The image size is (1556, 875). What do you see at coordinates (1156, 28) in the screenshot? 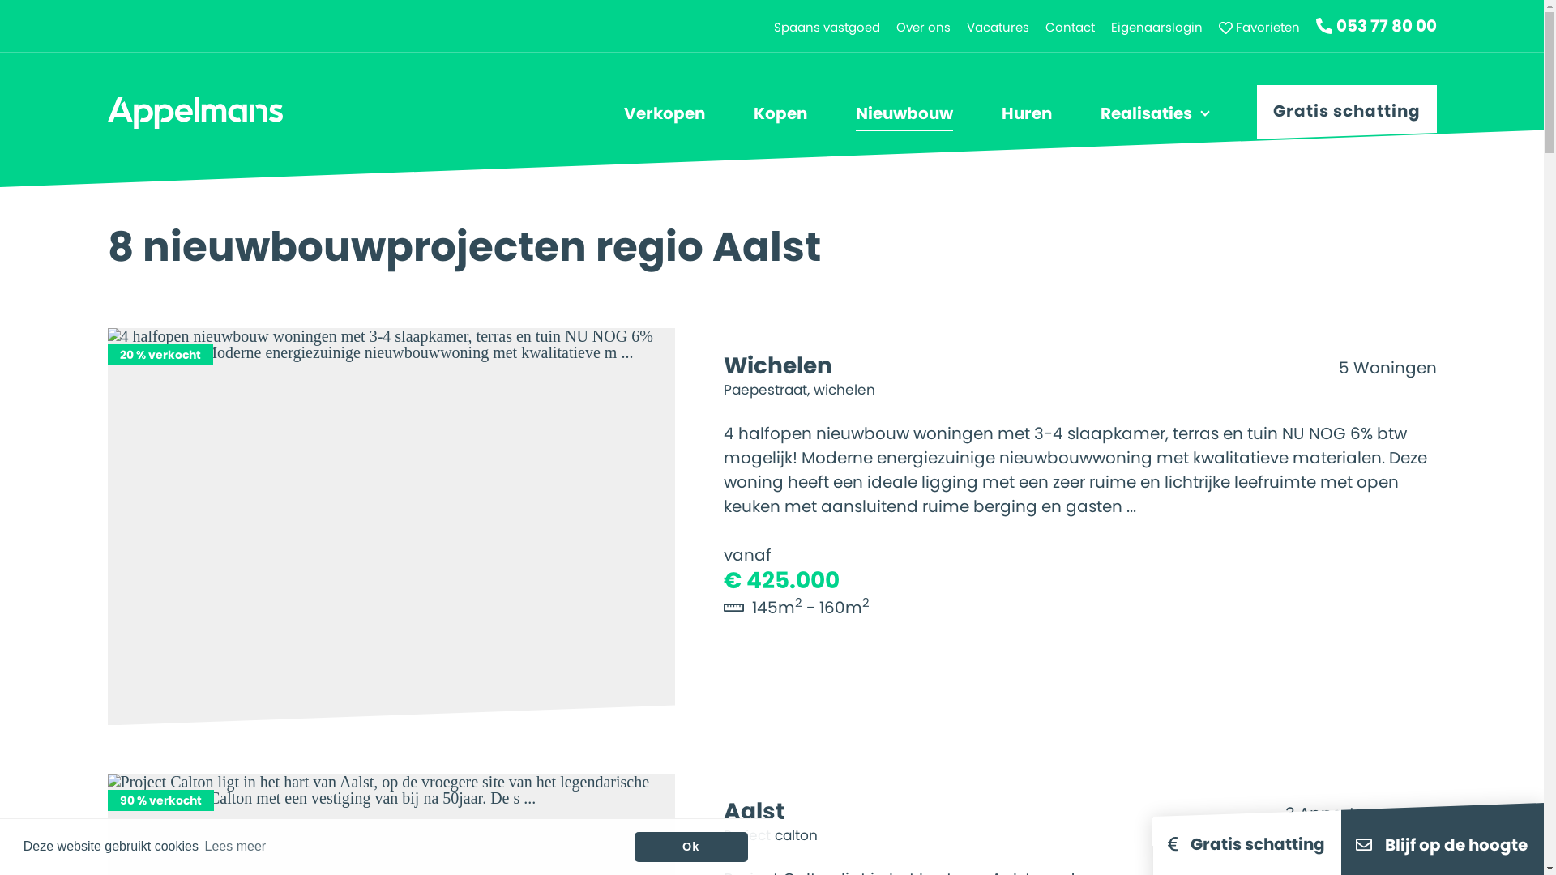
I see `Eigenaarslogin` at bounding box center [1156, 28].